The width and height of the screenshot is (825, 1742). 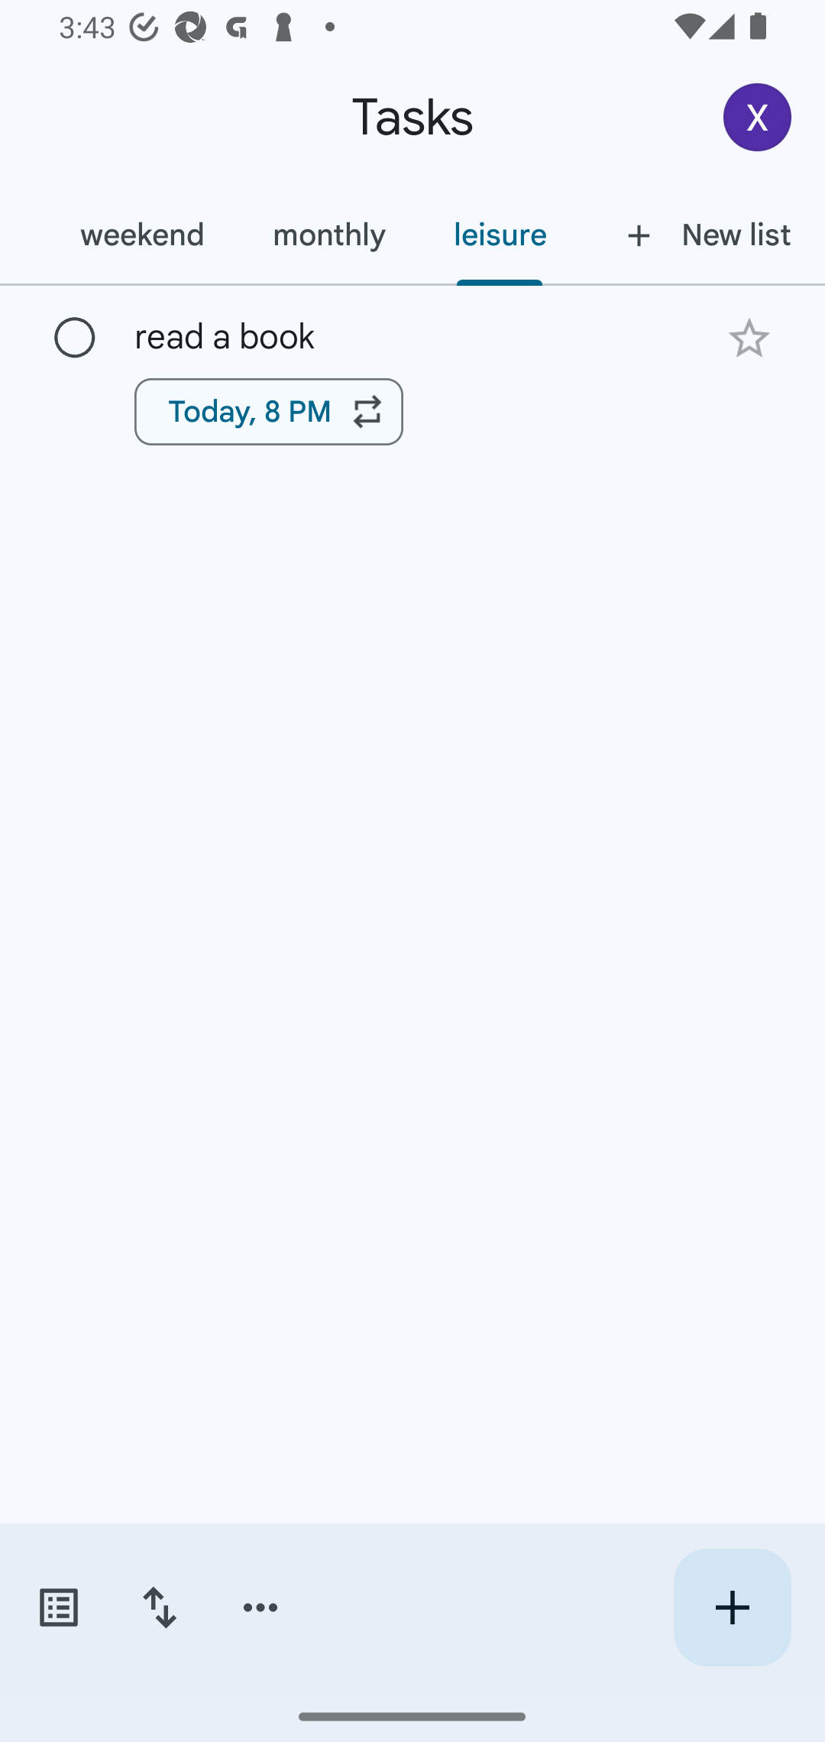 I want to click on monthly, so click(x=328, y=235).